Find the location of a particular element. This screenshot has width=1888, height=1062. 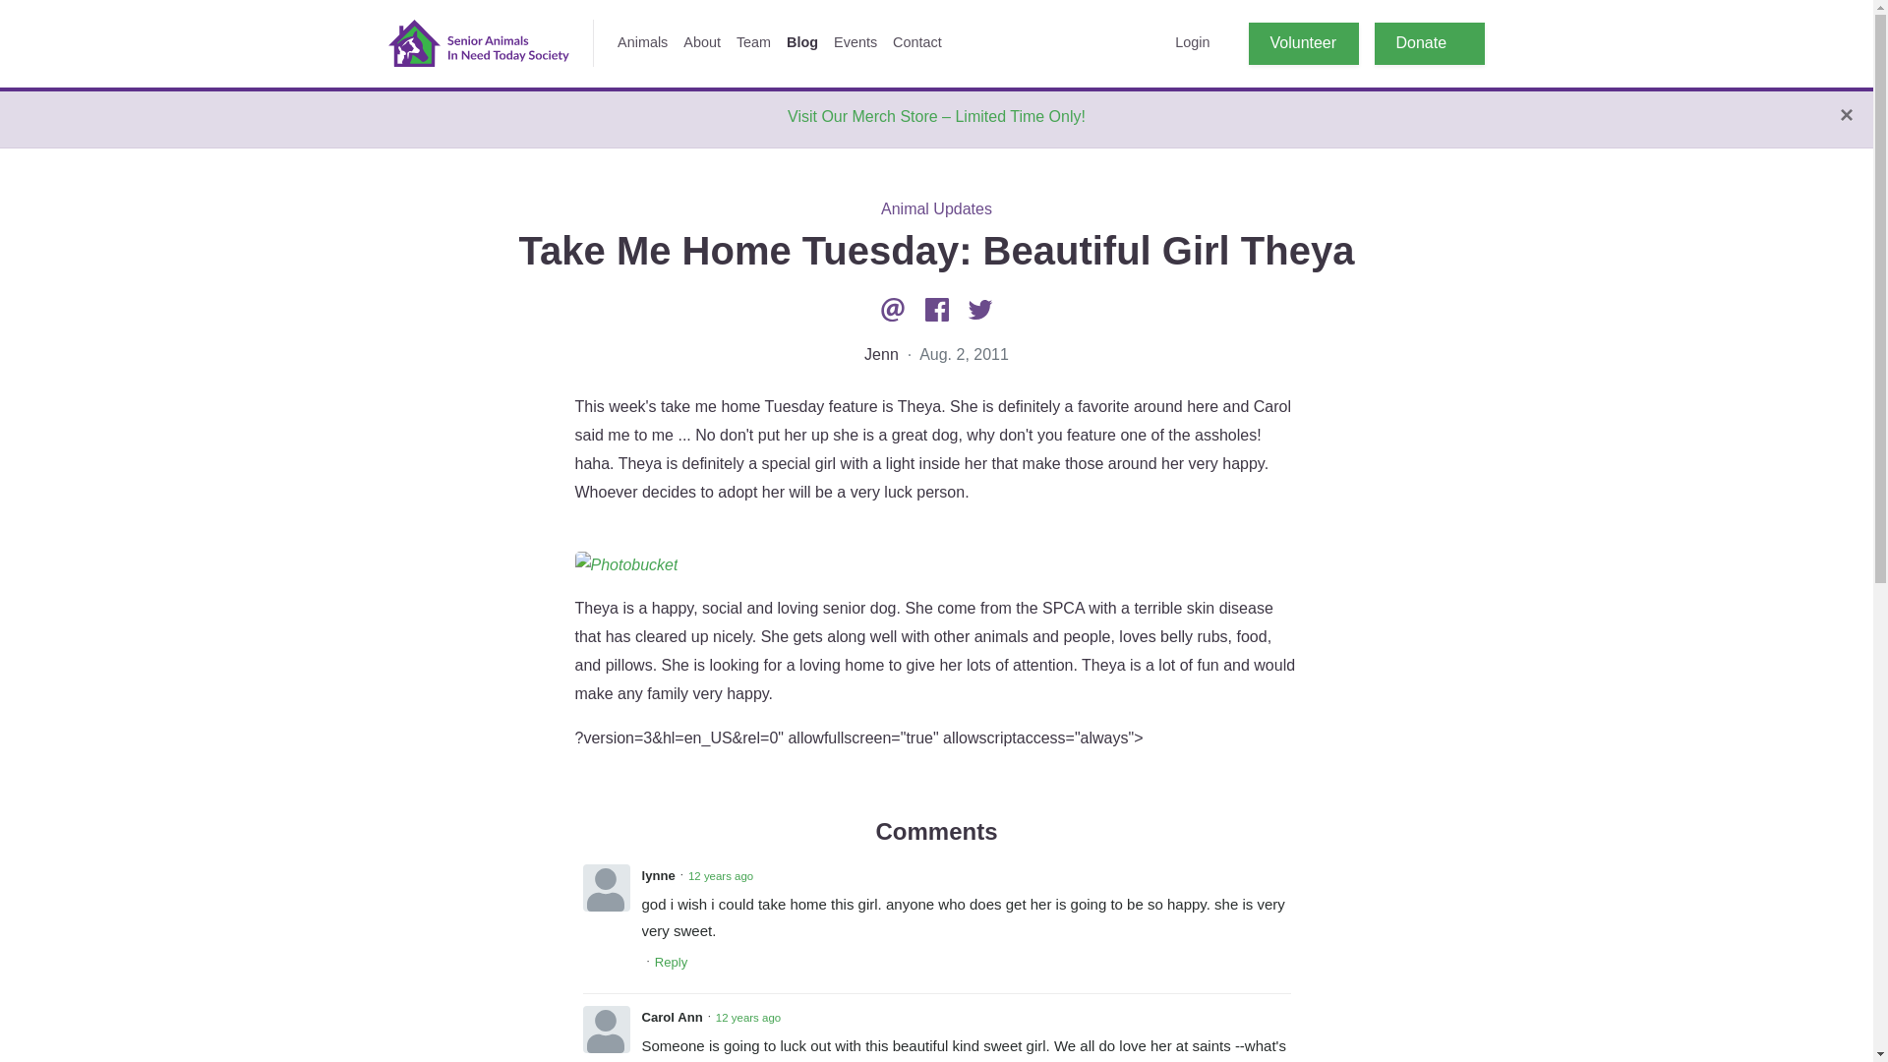

Team is located at coordinates (753, 42).